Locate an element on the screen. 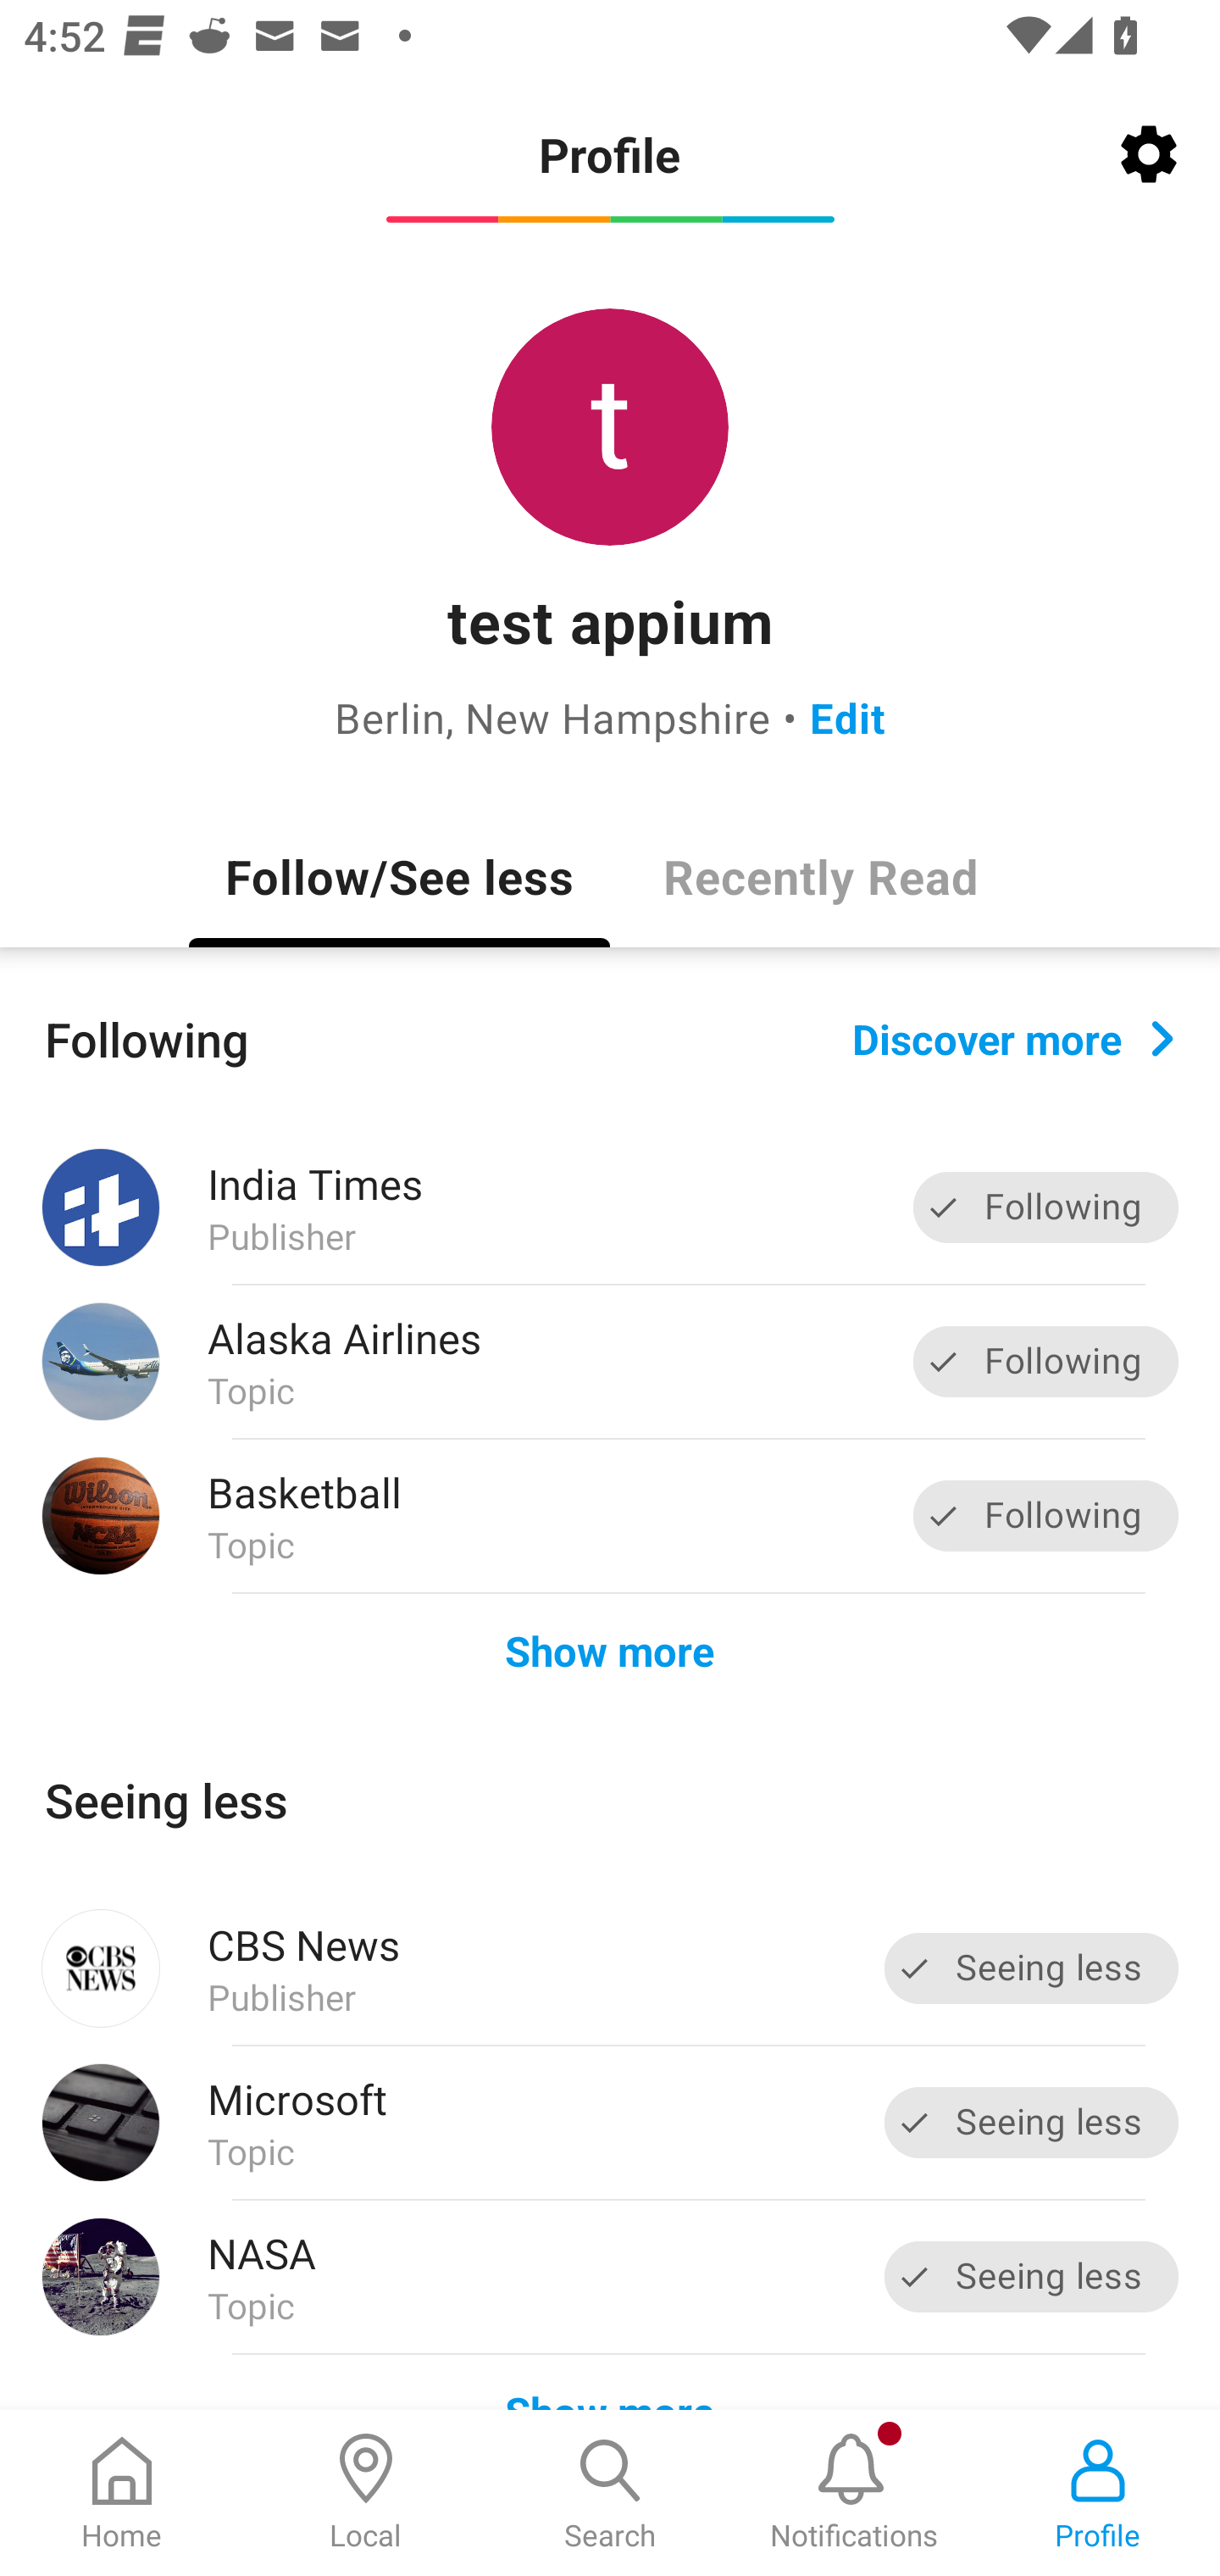 This screenshot has height=2576, width=1220. Microsoft Topic Seeing less is located at coordinates (610, 2122).